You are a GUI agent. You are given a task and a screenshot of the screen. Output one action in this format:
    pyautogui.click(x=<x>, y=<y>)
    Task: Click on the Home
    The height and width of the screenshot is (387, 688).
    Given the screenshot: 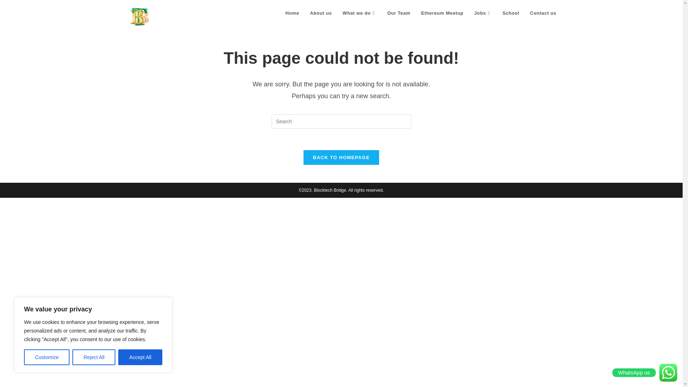 What is the action you would take?
    pyautogui.click(x=292, y=13)
    